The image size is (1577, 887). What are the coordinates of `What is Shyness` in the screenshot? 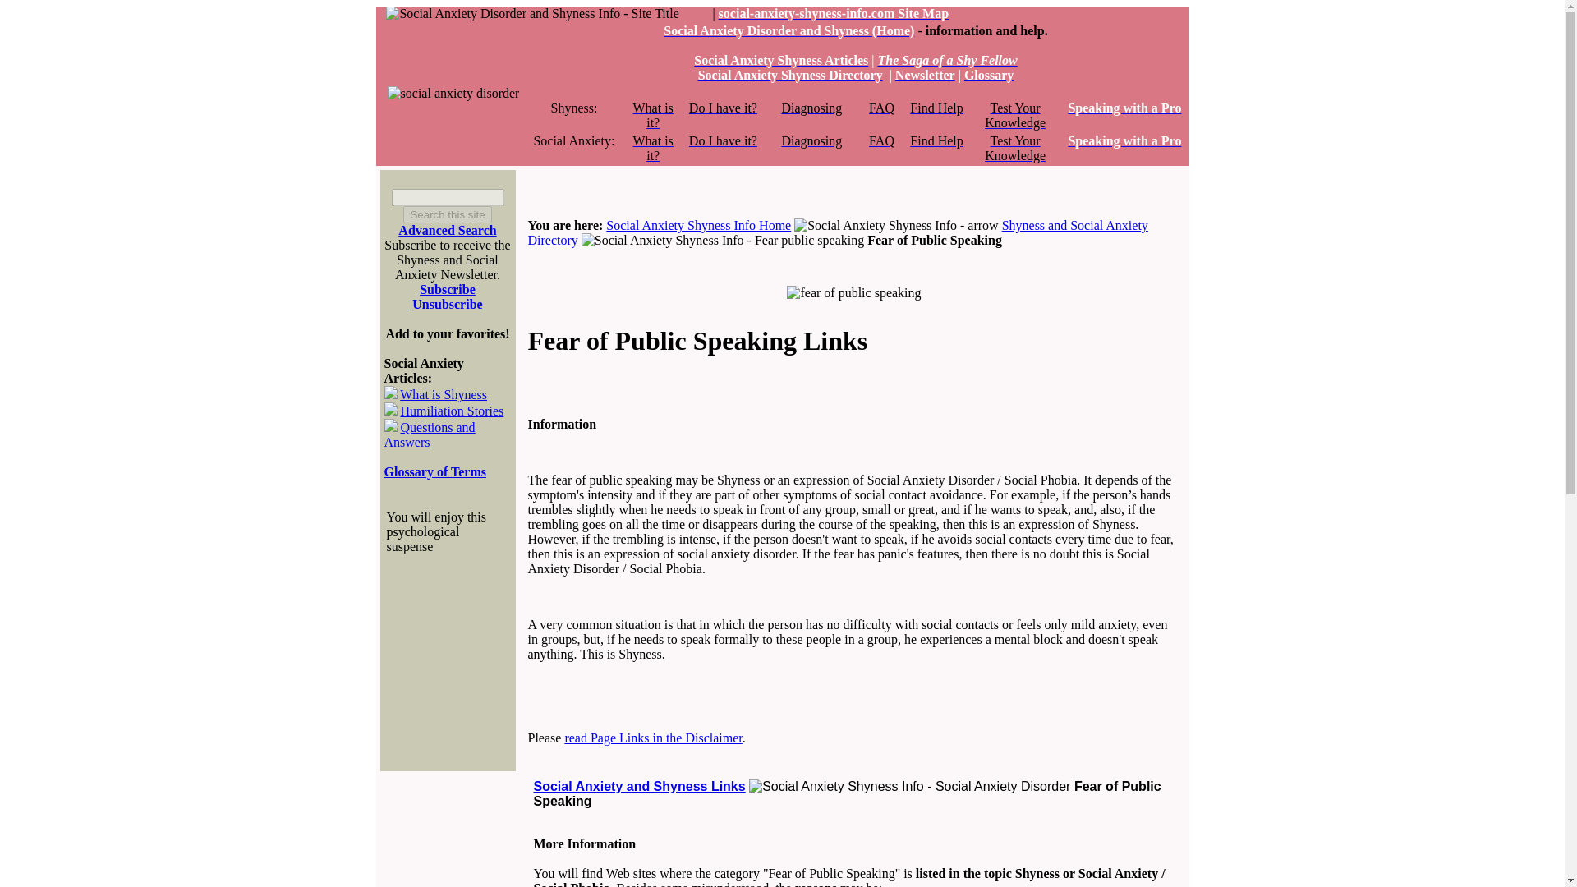 It's located at (653, 115).